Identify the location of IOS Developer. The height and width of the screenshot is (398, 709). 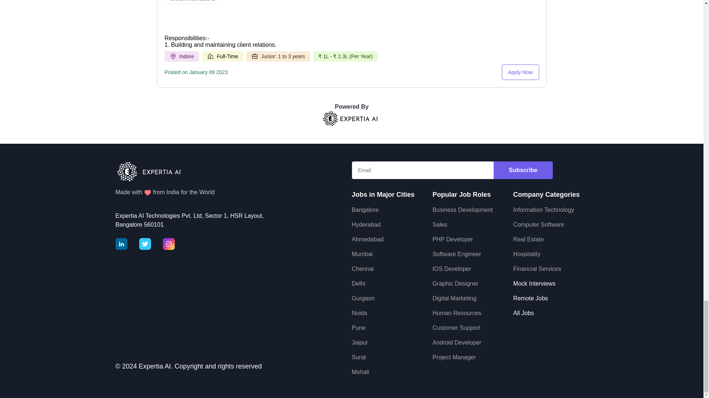
(452, 269).